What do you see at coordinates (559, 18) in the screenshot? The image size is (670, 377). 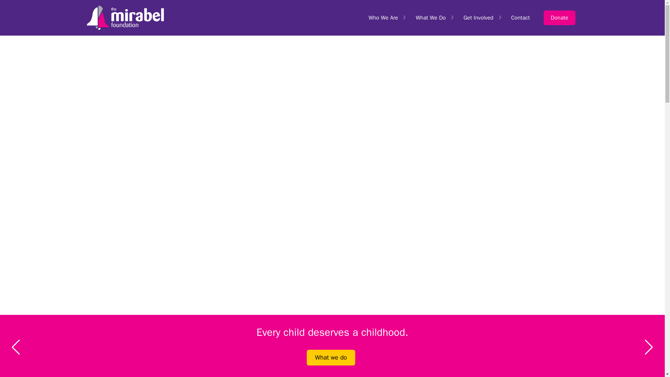 I see `Donate` at bounding box center [559, 18].